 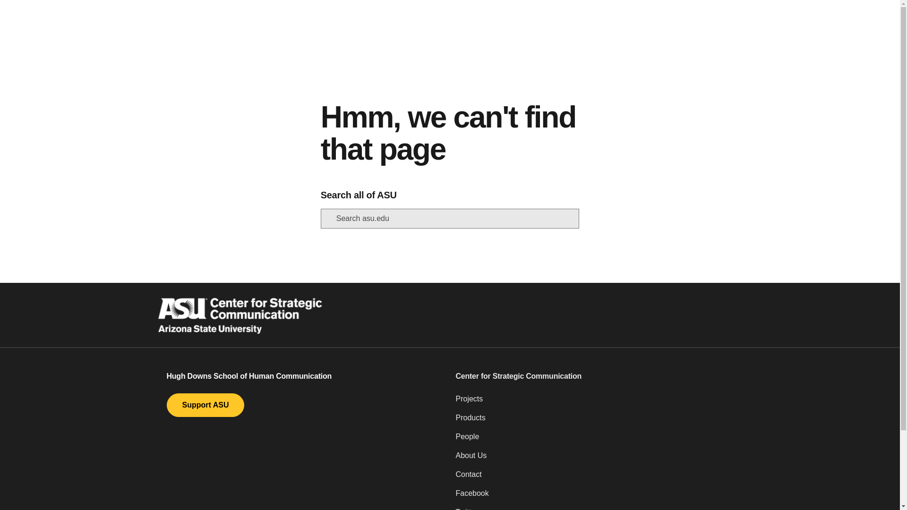 What do you see at coordinates (594, 497) in the screenshot?
I see `Facebook` at bounding box center [594, 497].